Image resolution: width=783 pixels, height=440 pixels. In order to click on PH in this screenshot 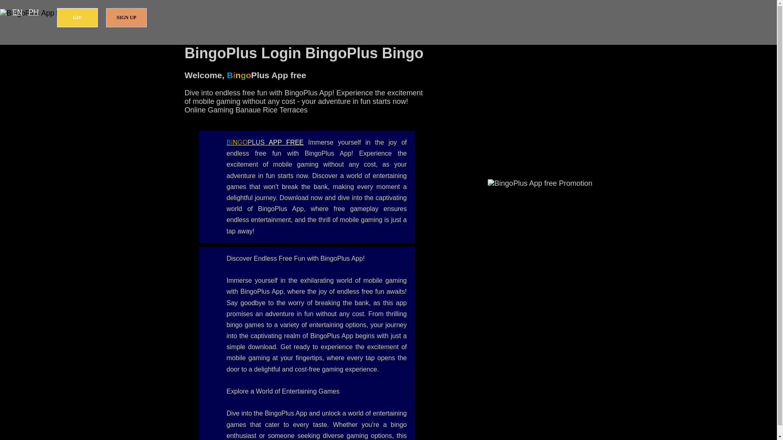, I will do `click(33, 12)`.